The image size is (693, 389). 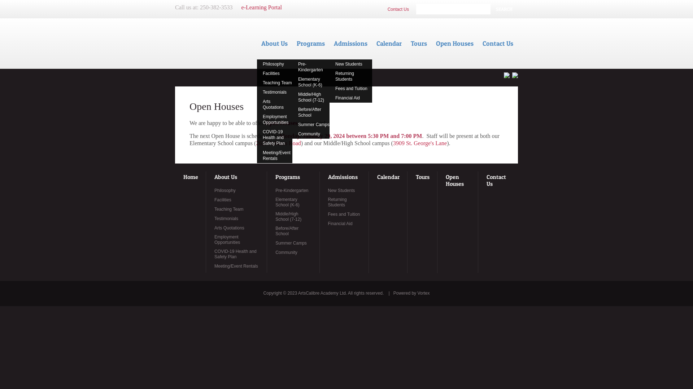 What do you see at coordinates (275, 138) in the screenshot?
I see `COVID-19 Health and Safety Plan` at bounding box center [275, 138].